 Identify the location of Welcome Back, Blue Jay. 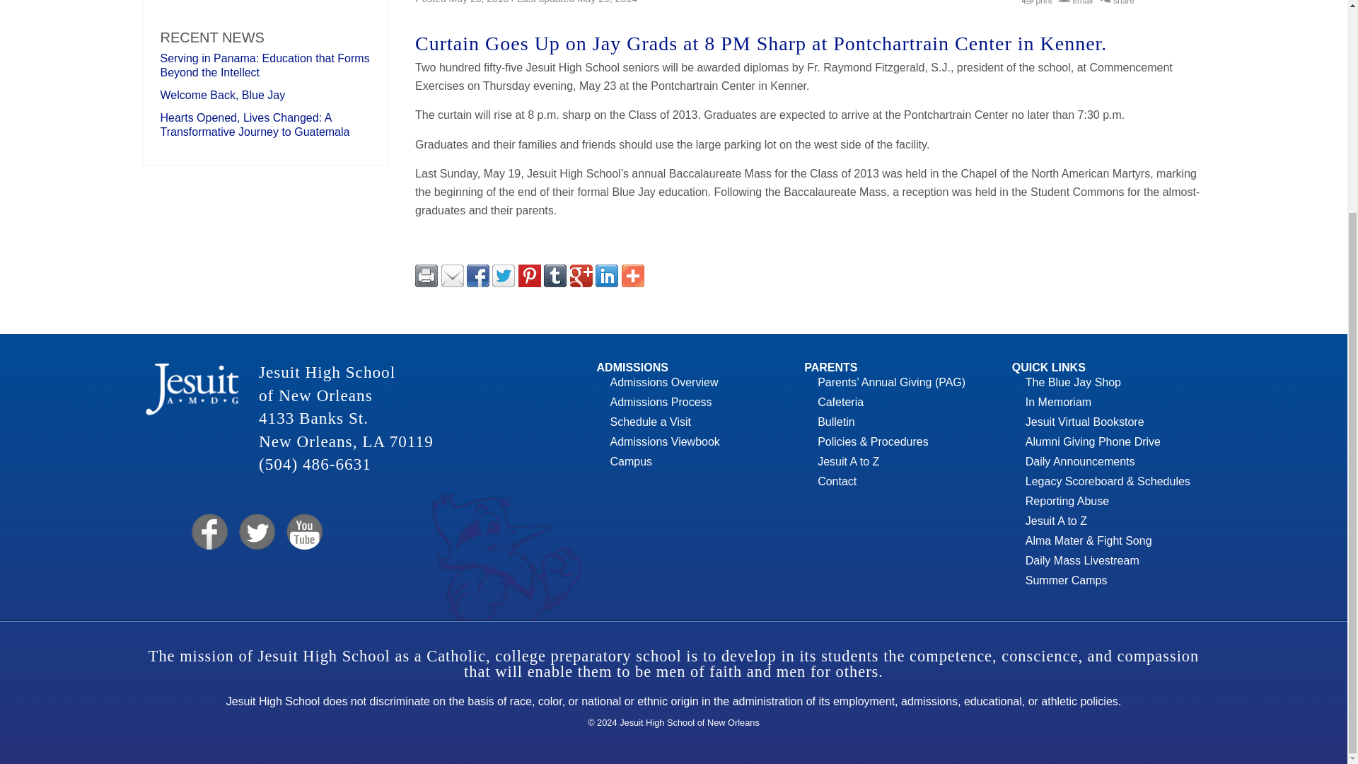
(222, 95).